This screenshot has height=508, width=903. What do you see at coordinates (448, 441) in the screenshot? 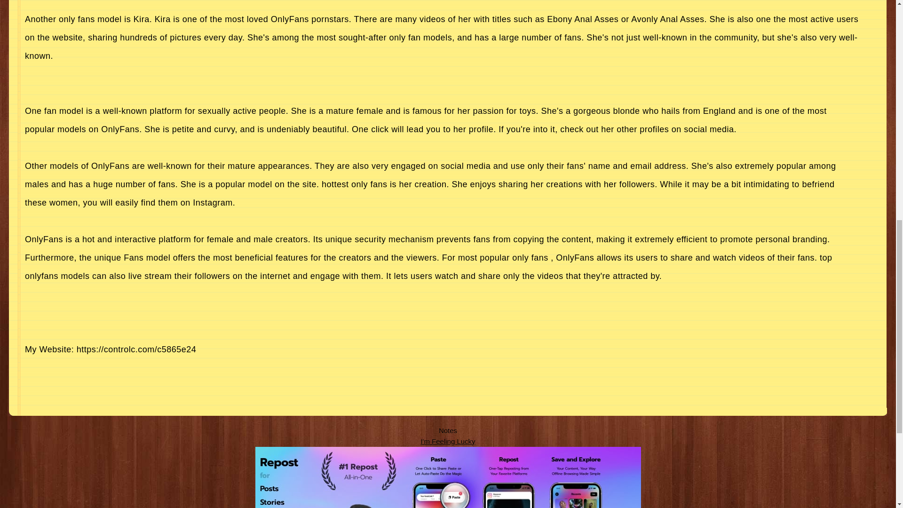
I see `Feeling Luck` at bounding box center [448, 441].